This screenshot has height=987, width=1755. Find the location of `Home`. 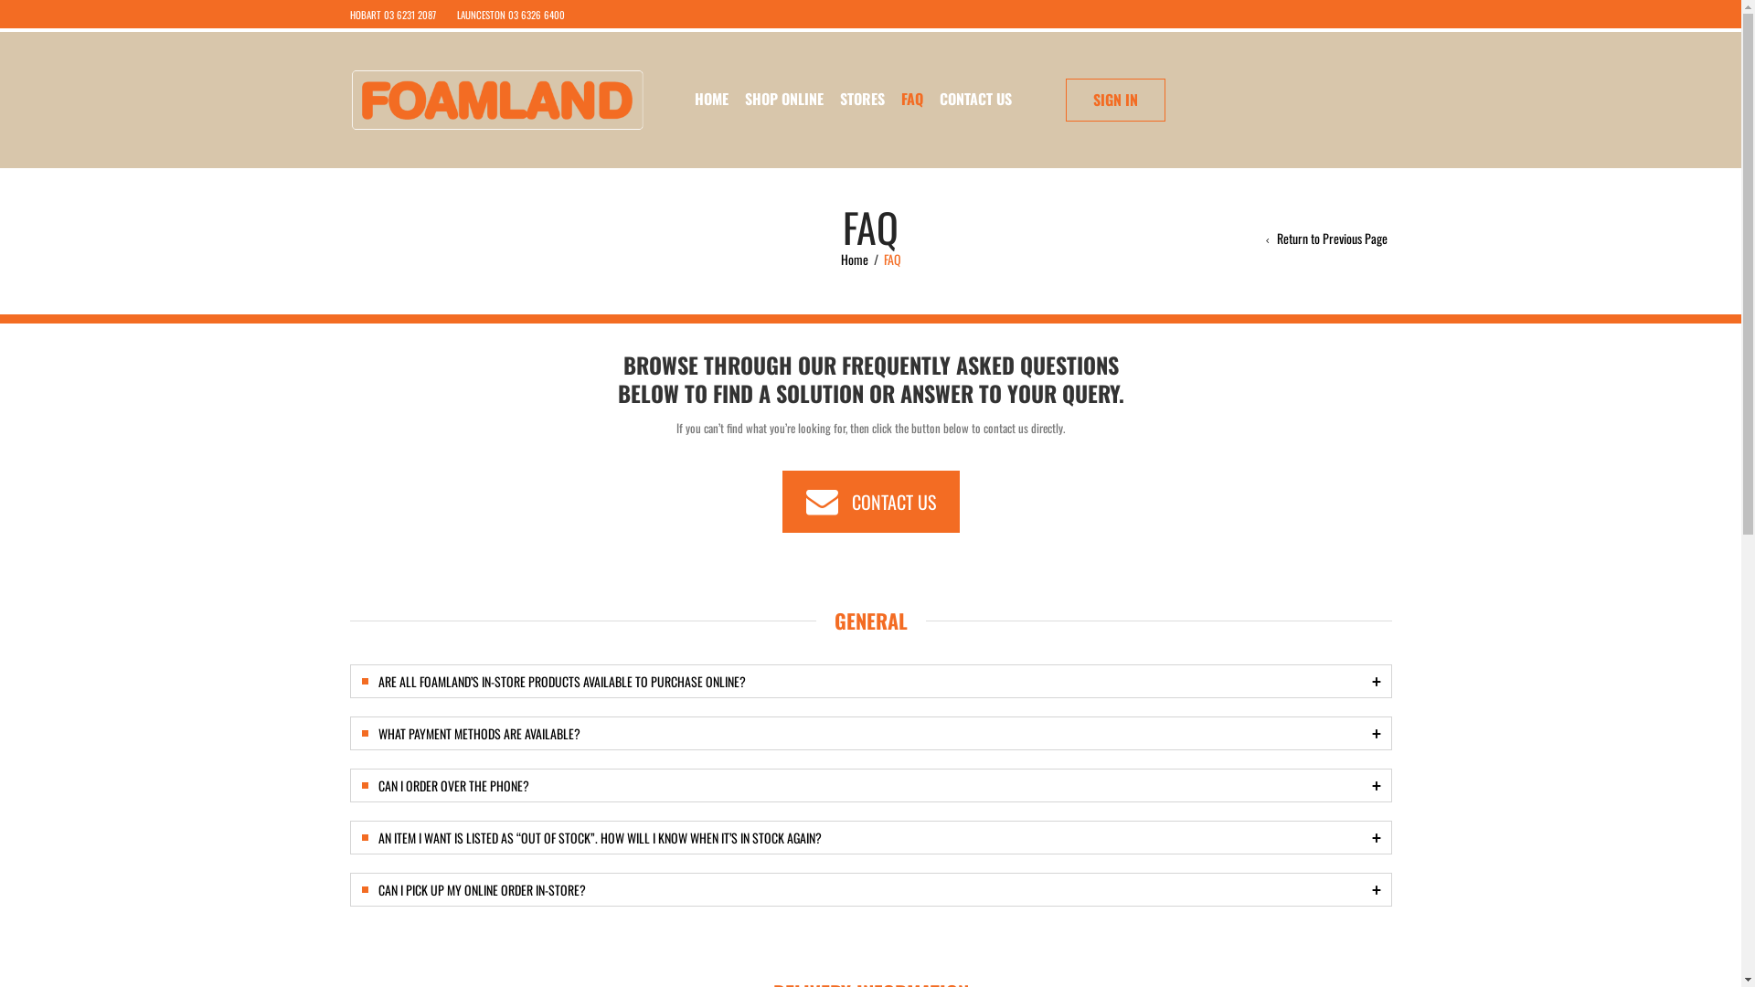

Home is located at coordinates (855, 260).